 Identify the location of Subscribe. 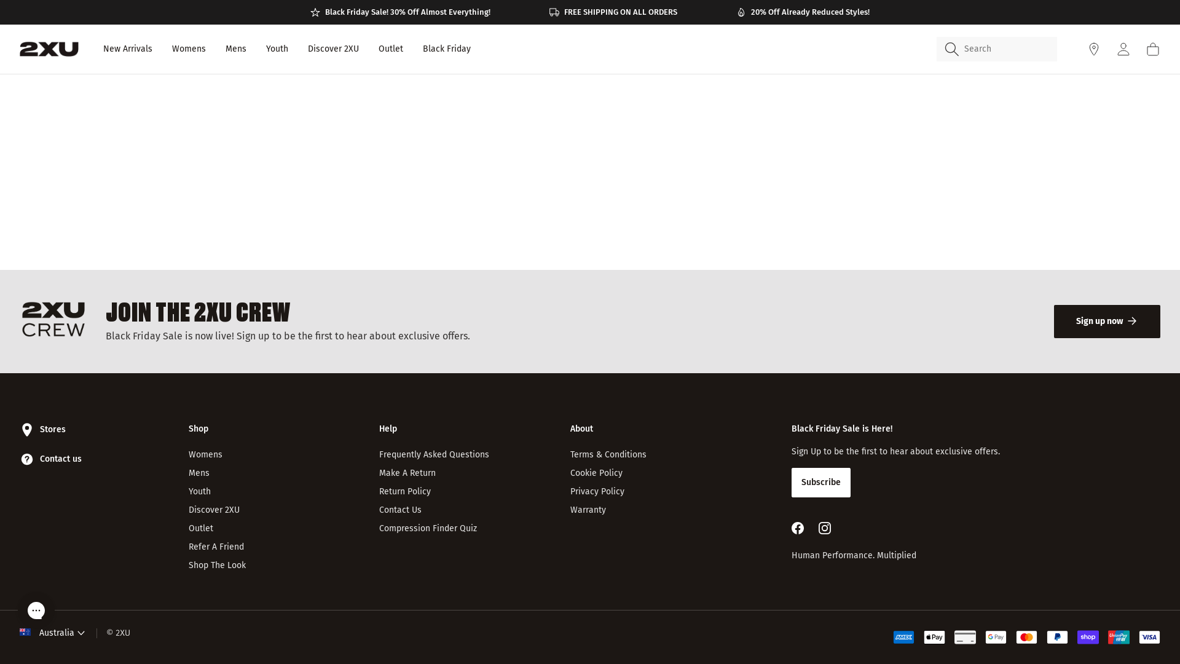
(821, 483).